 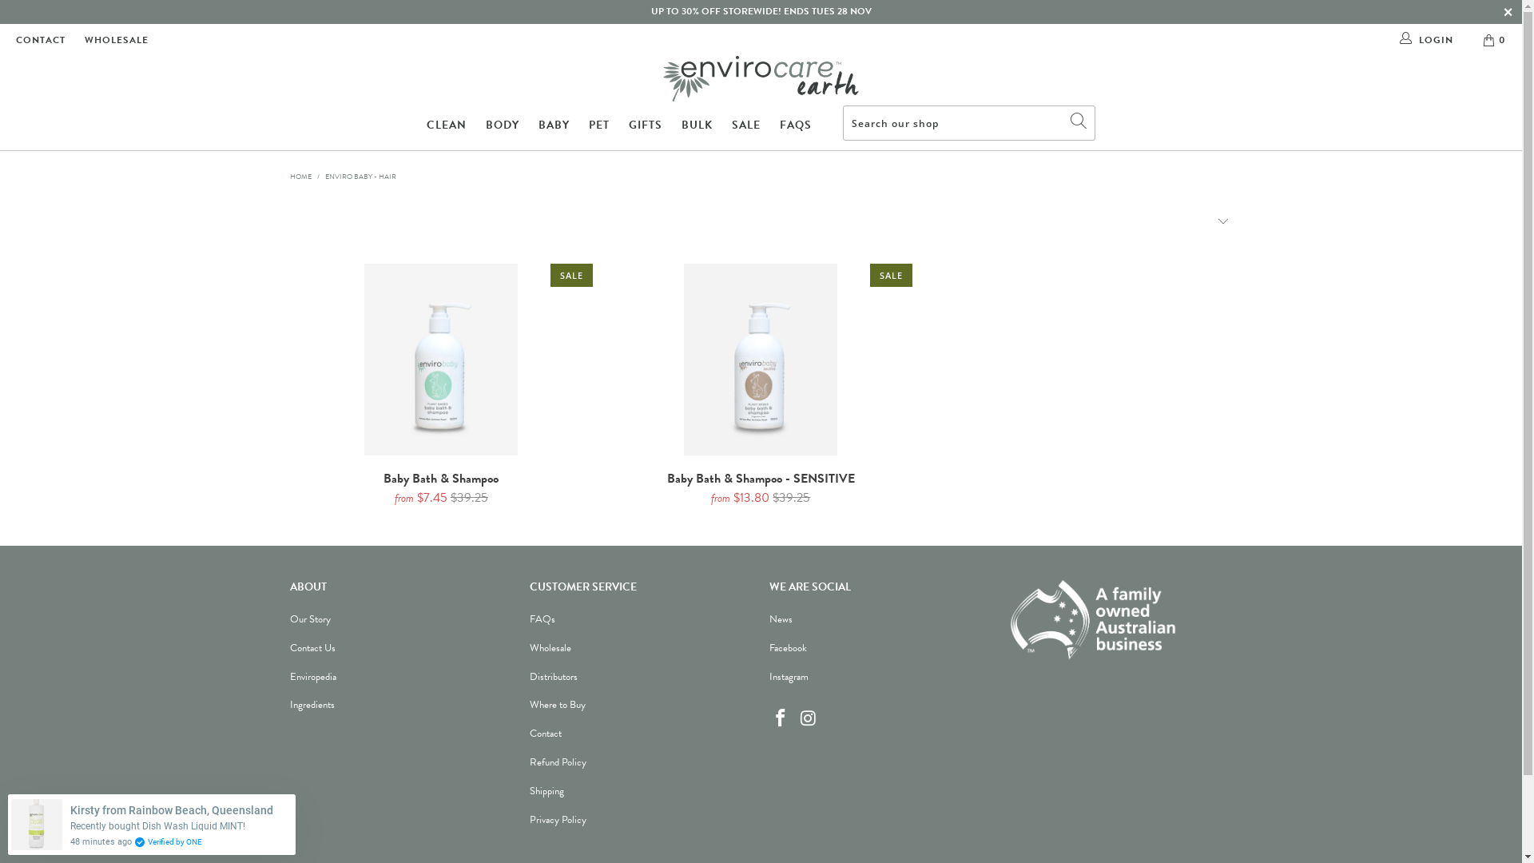 What do you see at coordinates (697, 126) in the screenshot?
I see `BULK` at bounding box center [697, 126].